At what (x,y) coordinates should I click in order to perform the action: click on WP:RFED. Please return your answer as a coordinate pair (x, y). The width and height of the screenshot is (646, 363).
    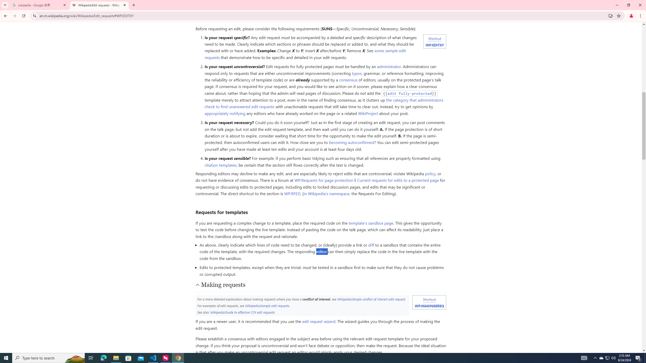
    Looking at the image, I should click on (292, 194).